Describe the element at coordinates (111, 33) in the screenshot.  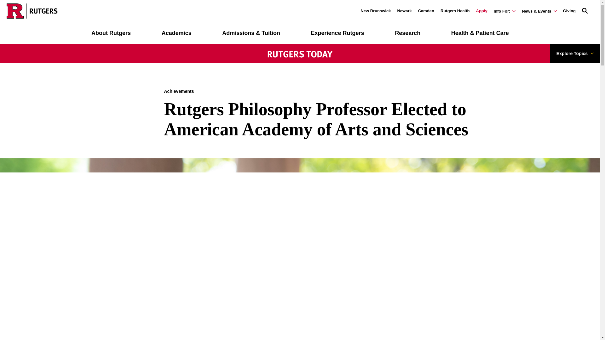
I see `About Rutgers` at that location.